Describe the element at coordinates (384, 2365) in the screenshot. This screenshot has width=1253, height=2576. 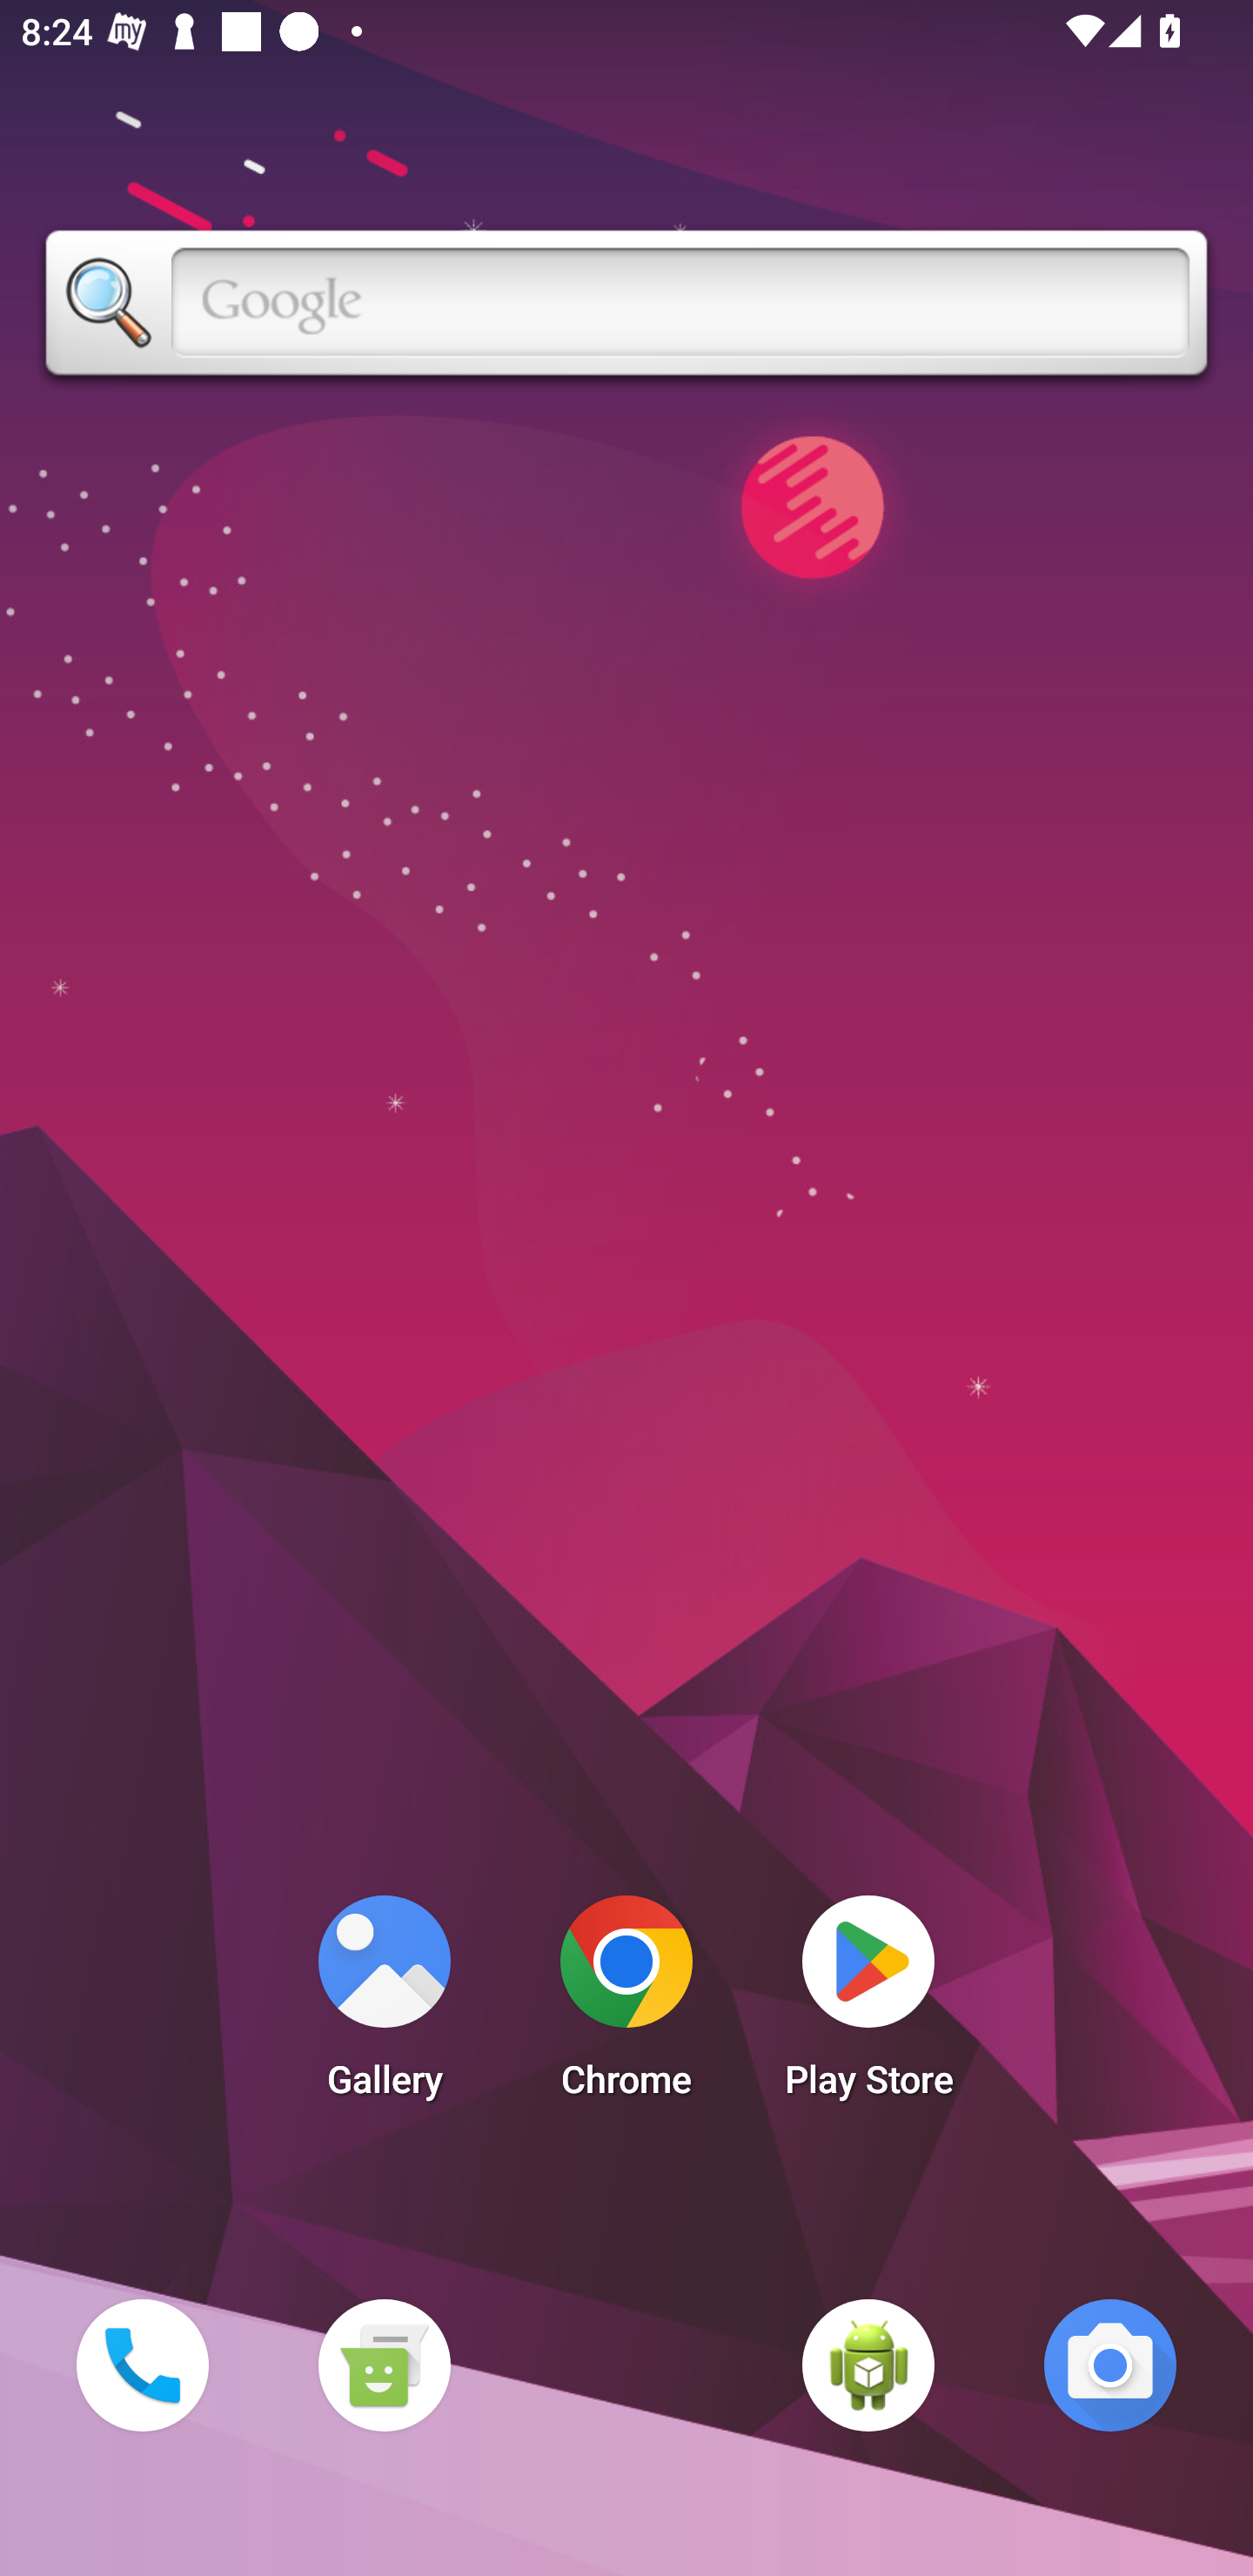
I see `Messaging` at that location.